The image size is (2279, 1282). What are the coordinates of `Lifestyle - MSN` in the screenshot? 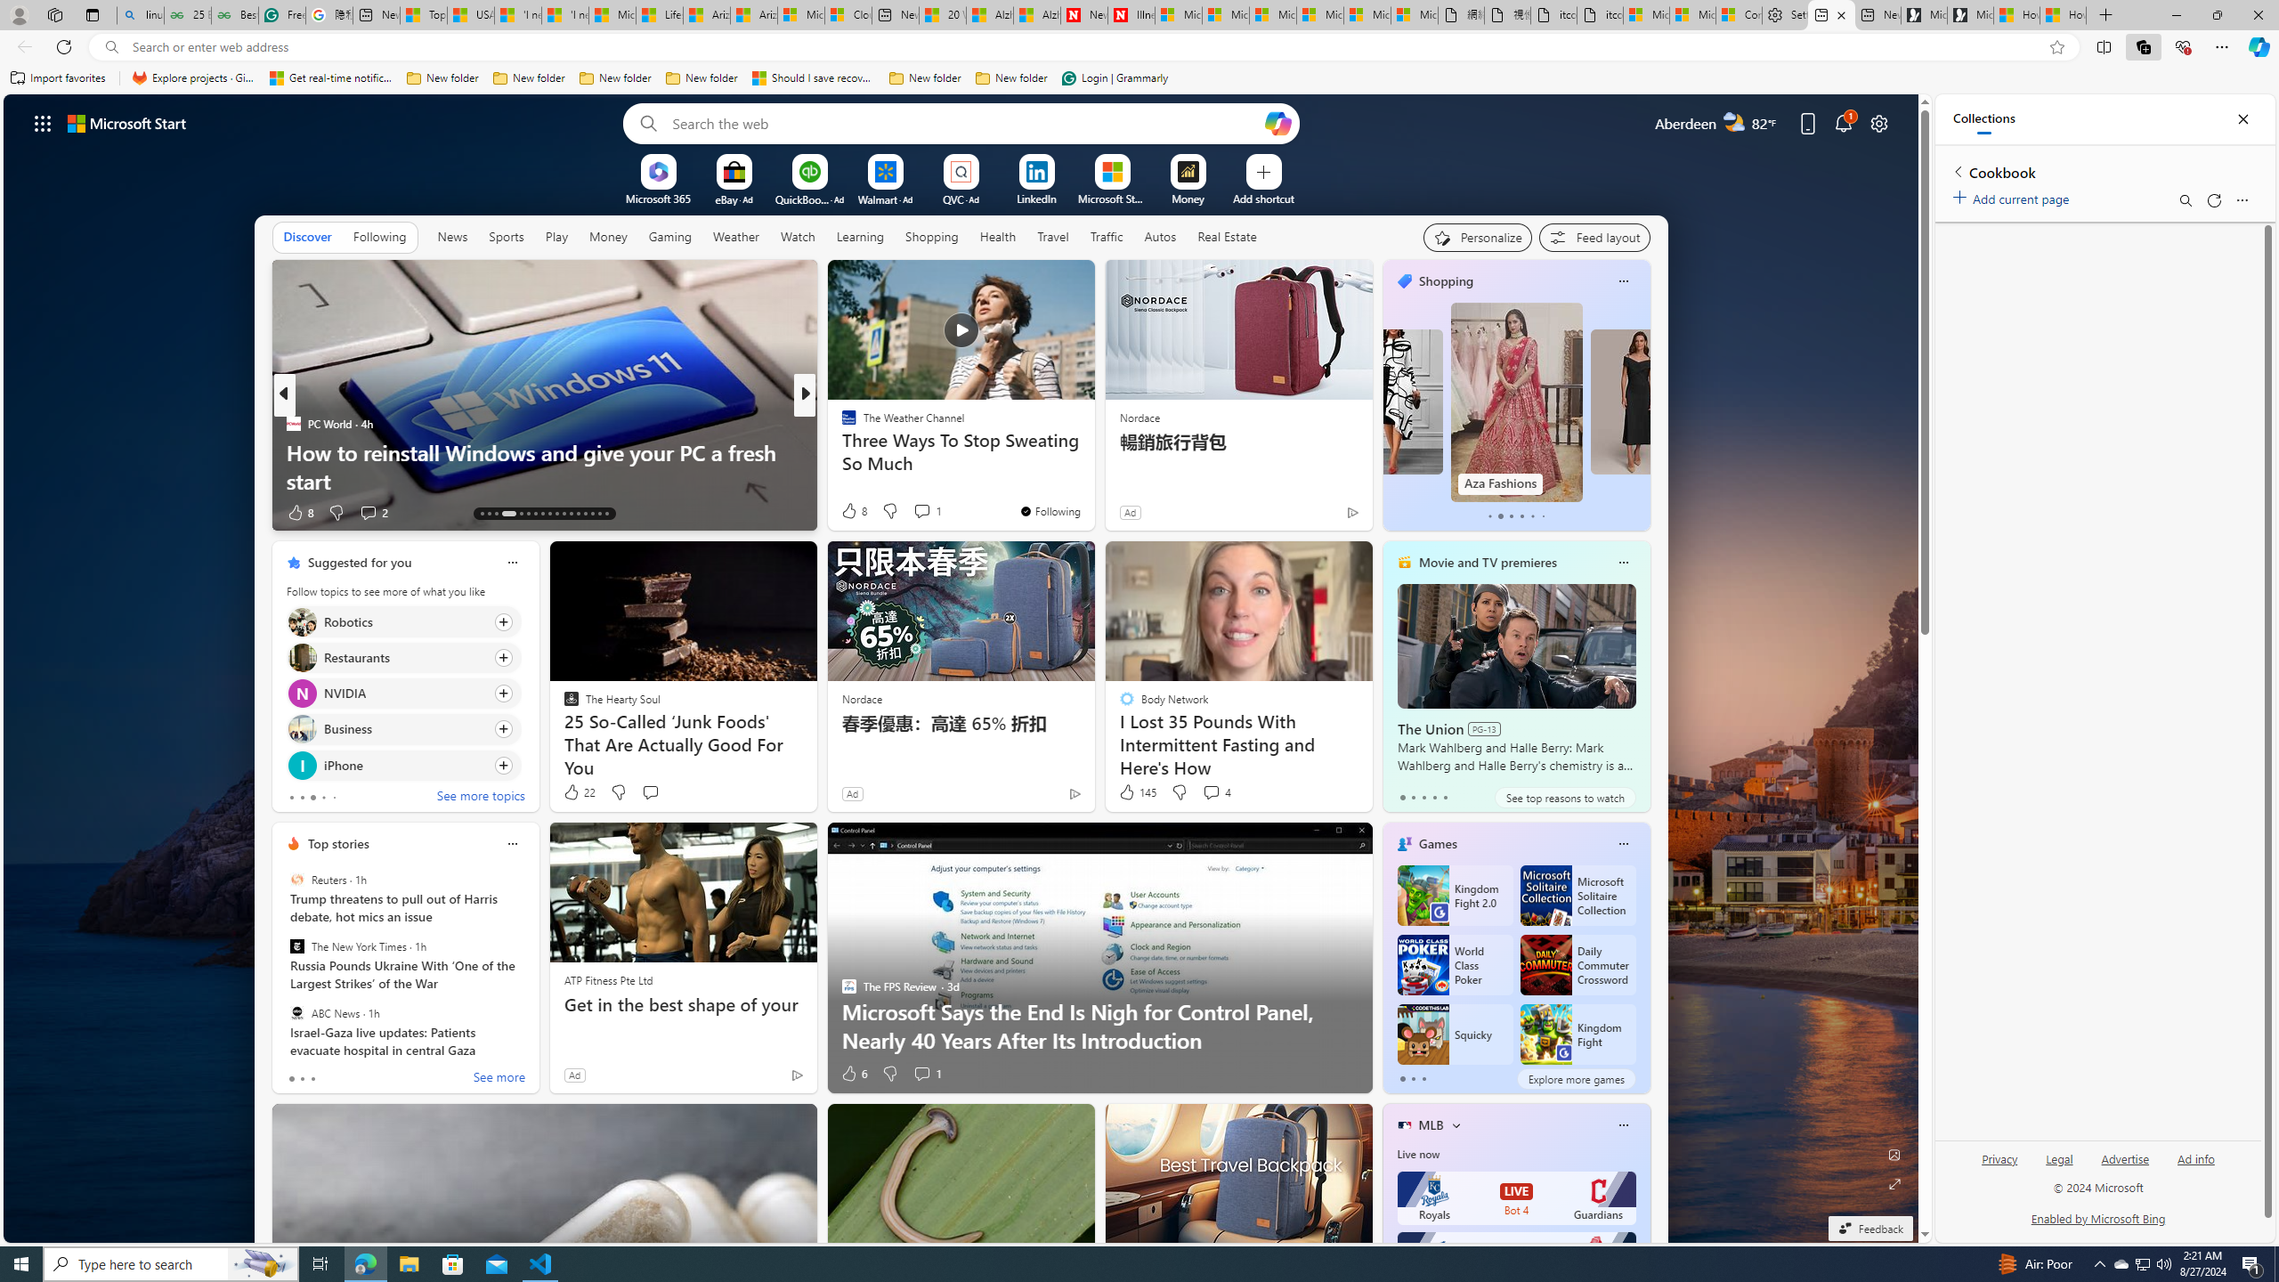 It's located at (659, 15).